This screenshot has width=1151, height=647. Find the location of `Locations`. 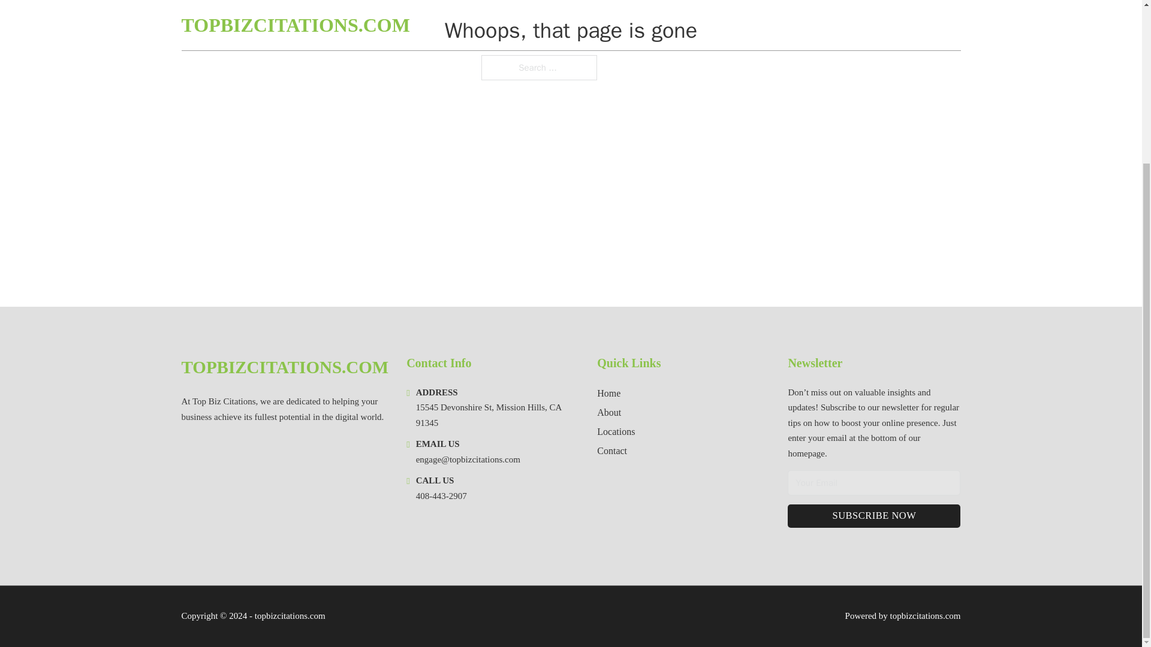

Locations is located at coordinates (616, 431).